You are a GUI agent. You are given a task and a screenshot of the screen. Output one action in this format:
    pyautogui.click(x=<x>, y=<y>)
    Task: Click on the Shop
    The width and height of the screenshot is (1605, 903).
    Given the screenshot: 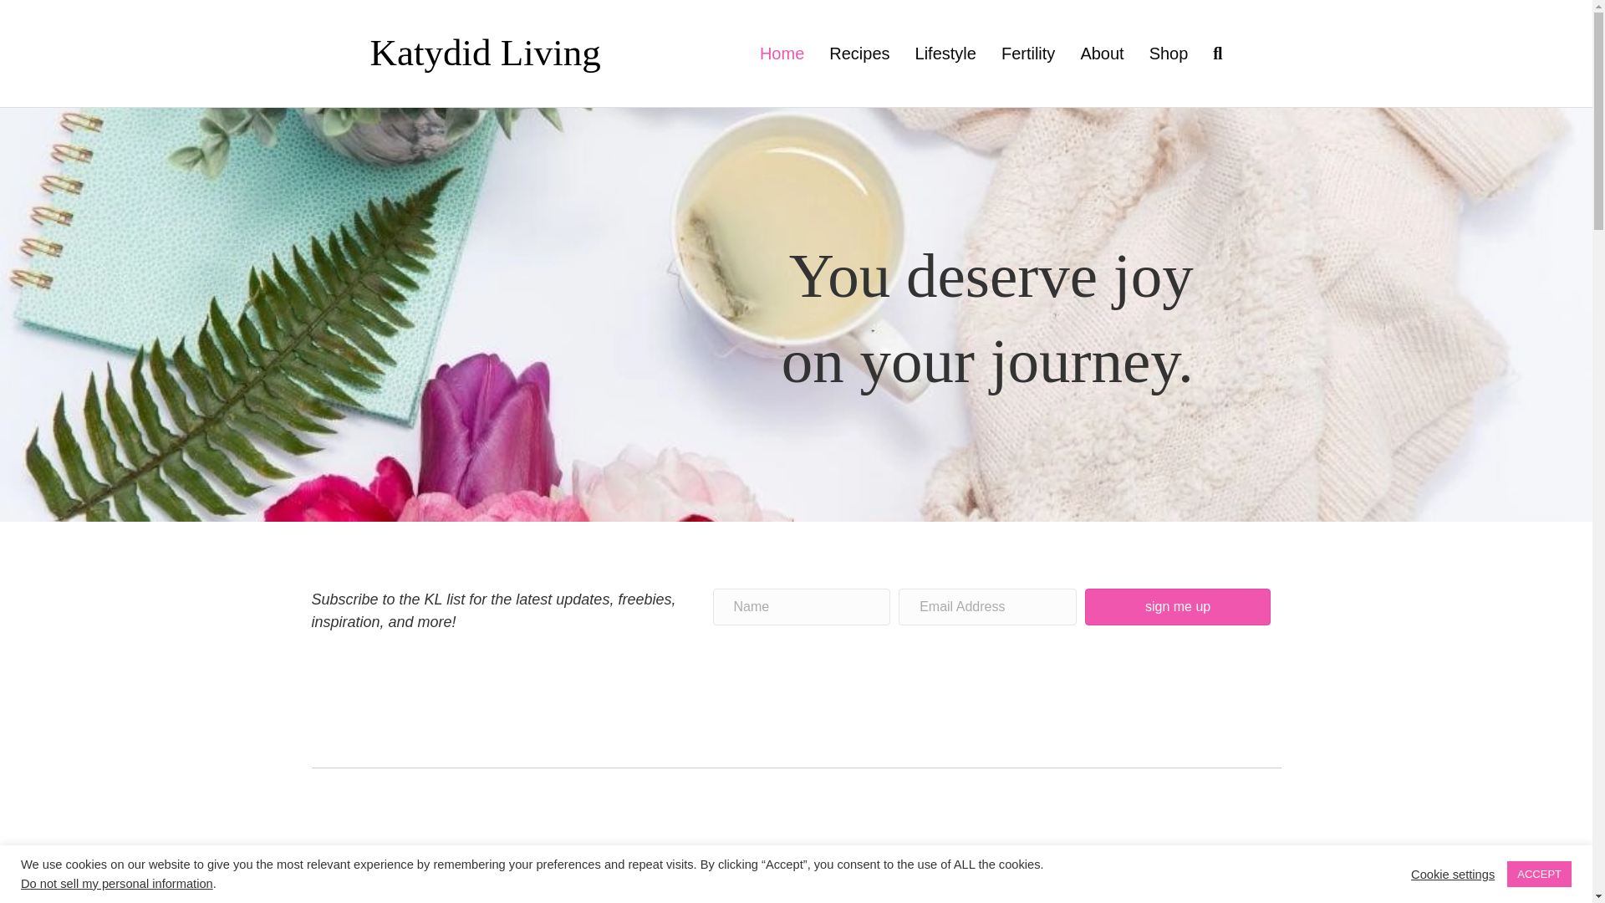 What is the action you would take?
    pyautogui.click(x=1169, y=53)
    